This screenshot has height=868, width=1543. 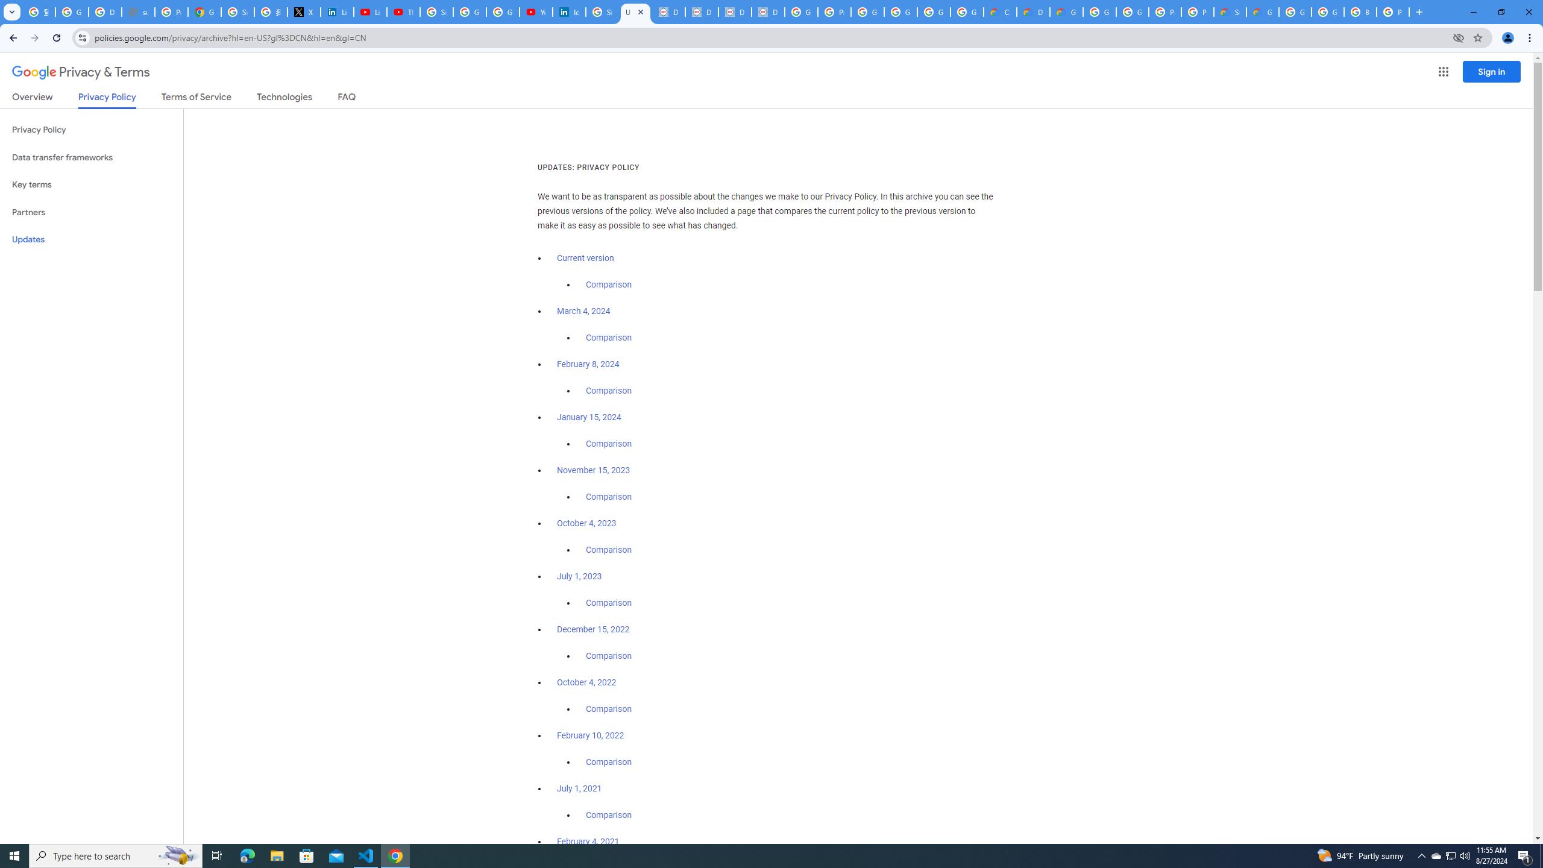 I want to click on Google Cloud Platform, so click(x=1327, y=12).